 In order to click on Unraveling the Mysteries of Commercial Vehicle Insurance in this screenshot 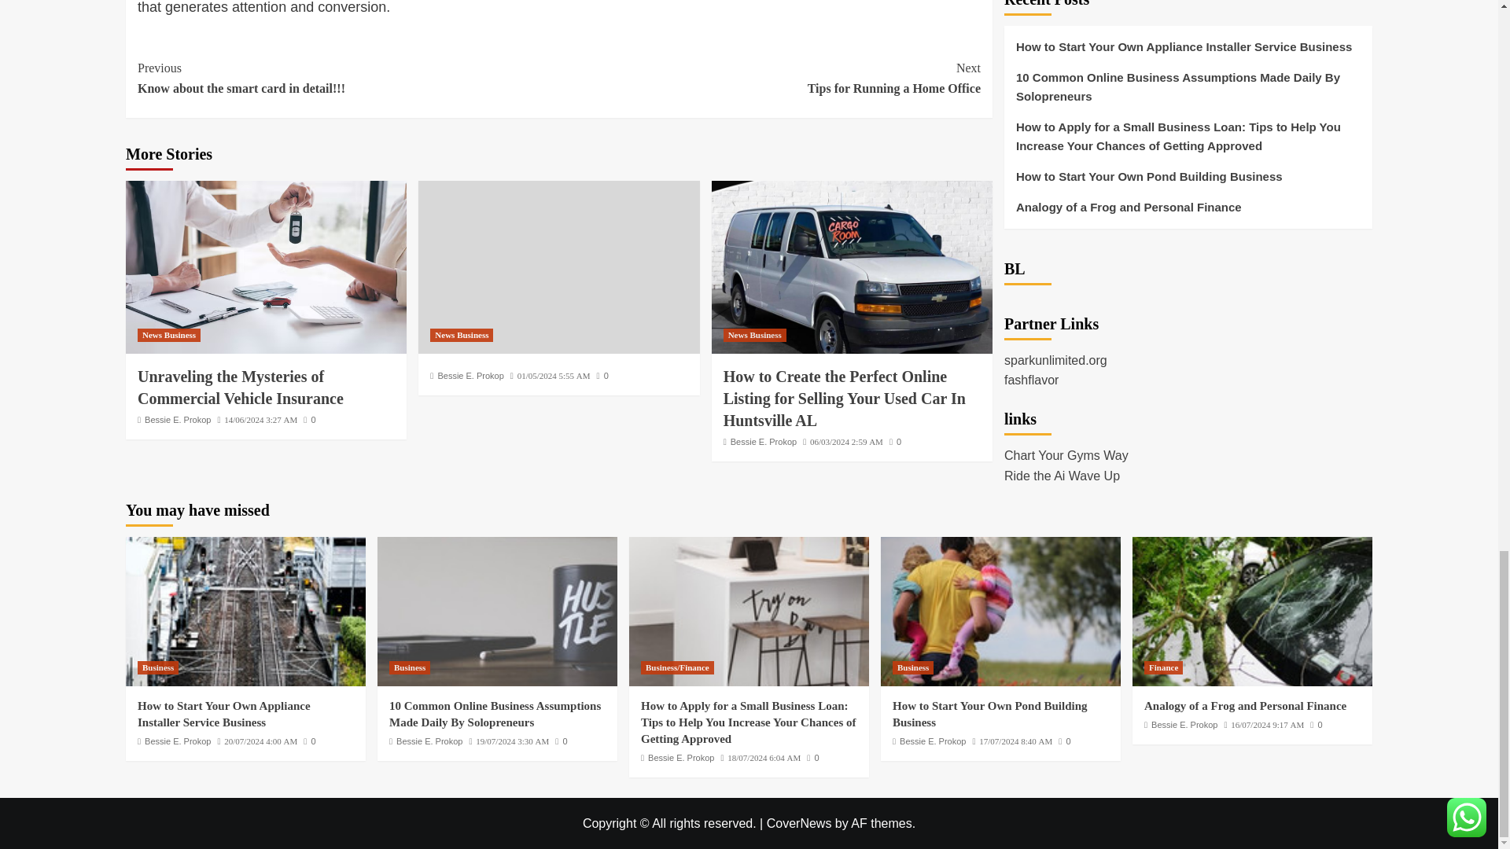, I will do `click(462, 335)`.